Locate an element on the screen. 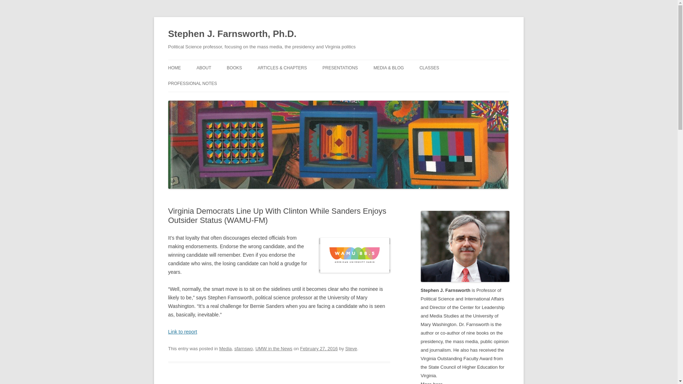  View all posts by Steve is located at coordinates (351, 348).